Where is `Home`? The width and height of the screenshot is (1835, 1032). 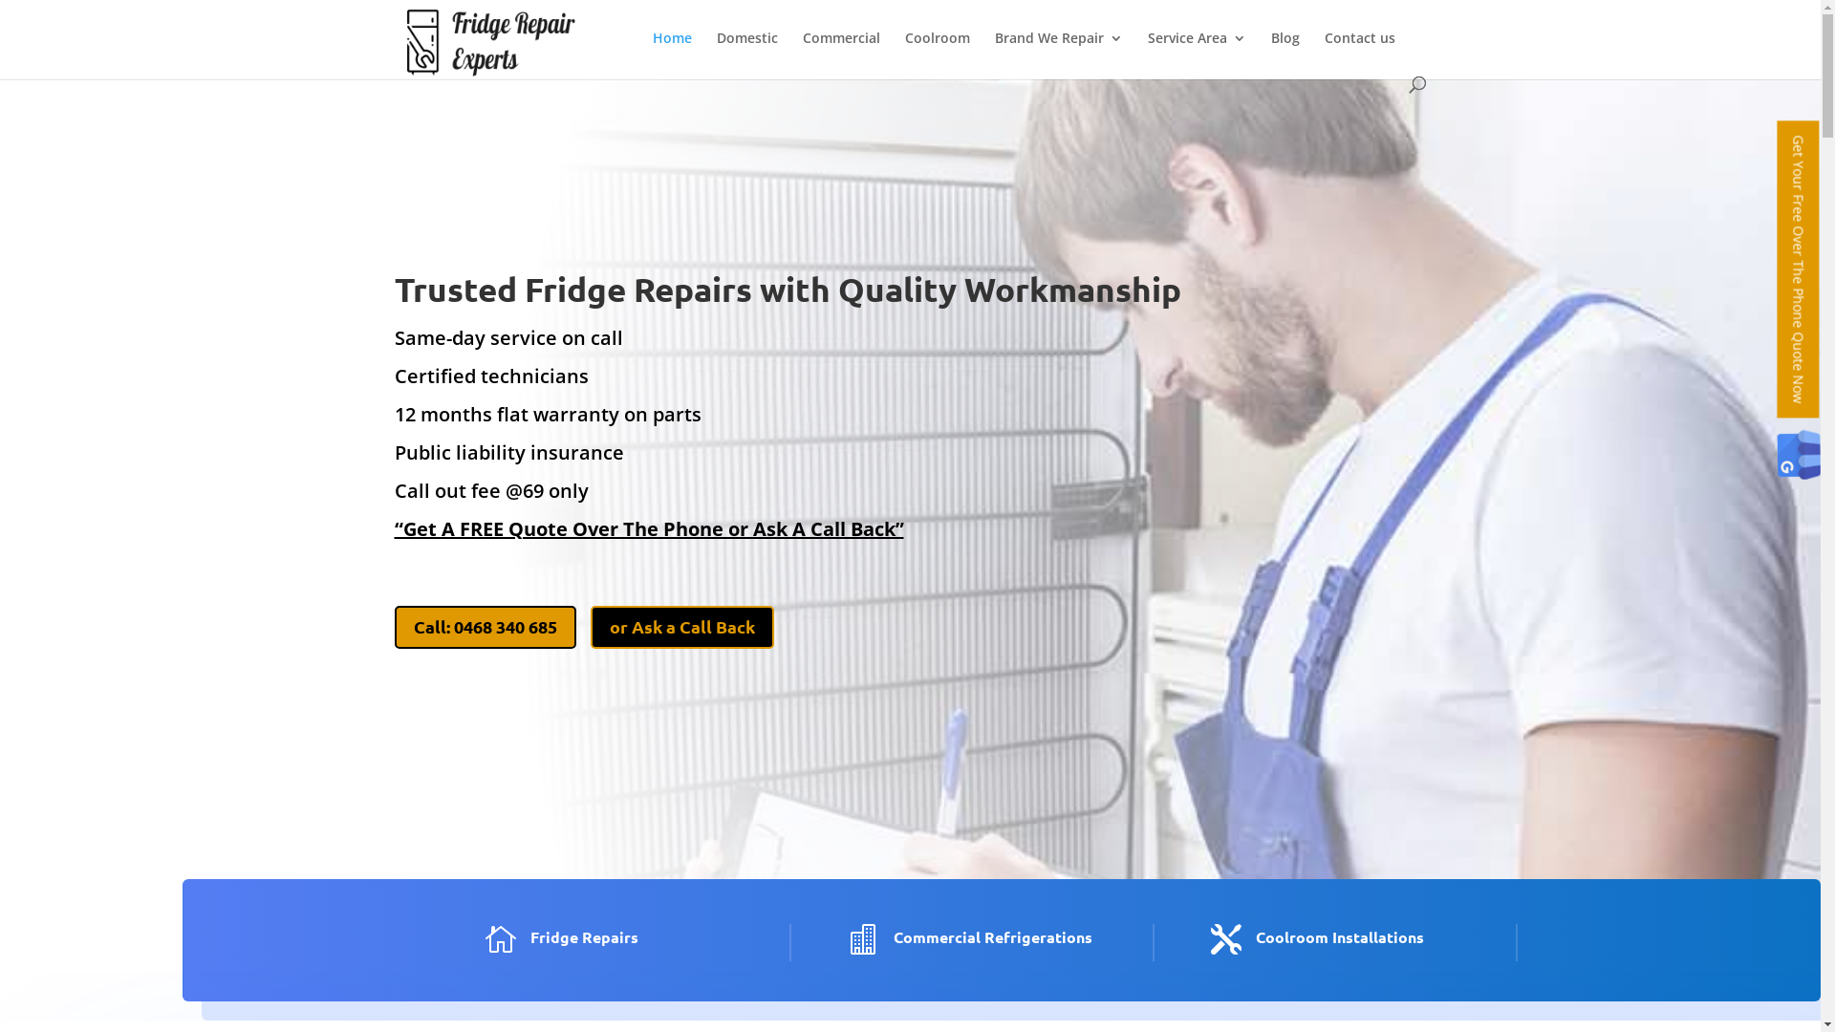
Home is located at coordinates (671, 54).